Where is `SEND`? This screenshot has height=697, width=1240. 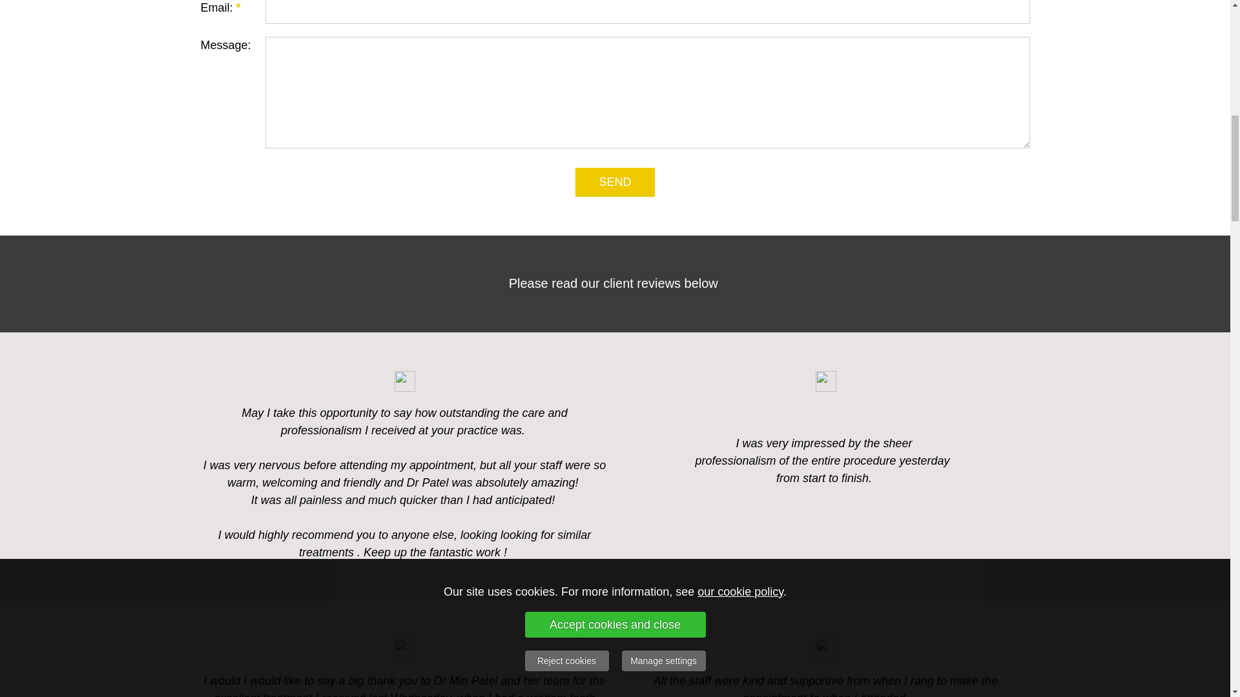
SEND is located at coordinates (615, 182).